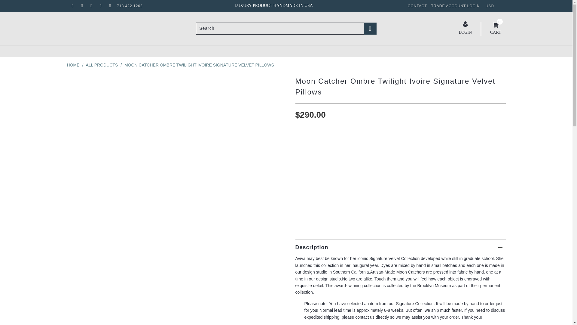  Describe the element at coordinates (91, 6) in the screenshot. I see `Aviva Stanoff Design on Pinterest` at that location.